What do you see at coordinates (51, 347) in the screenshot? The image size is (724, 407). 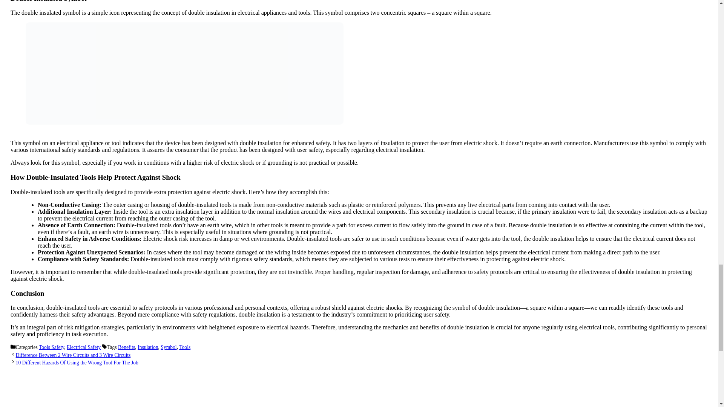 I see `Tools Safety` at bounding box center [51, 347].